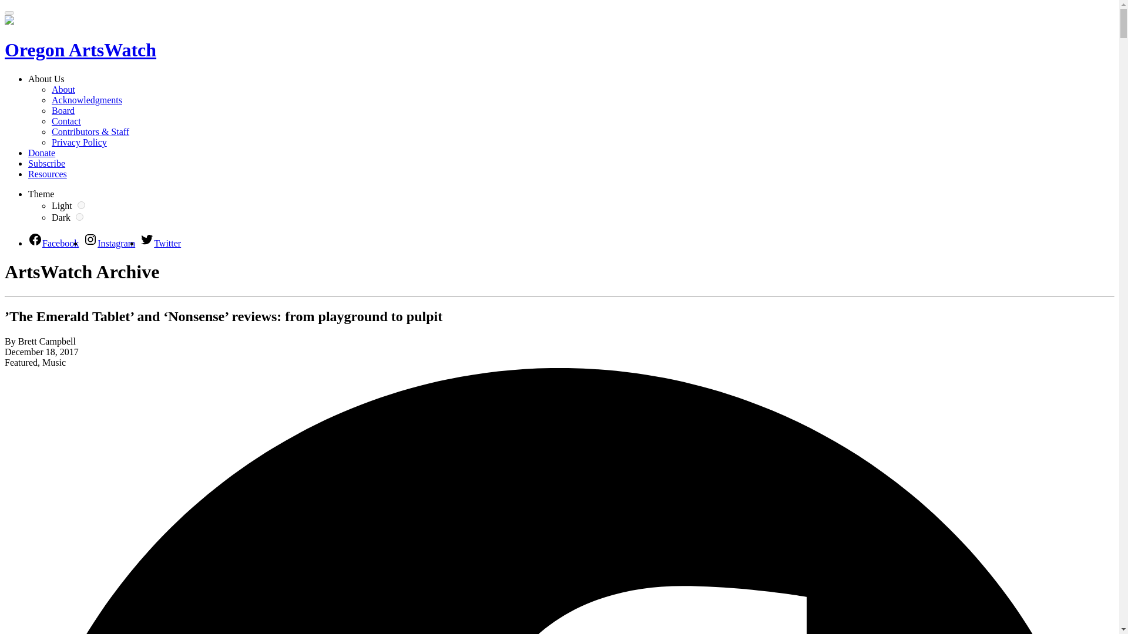  I want to click on light, so click(81, 205).